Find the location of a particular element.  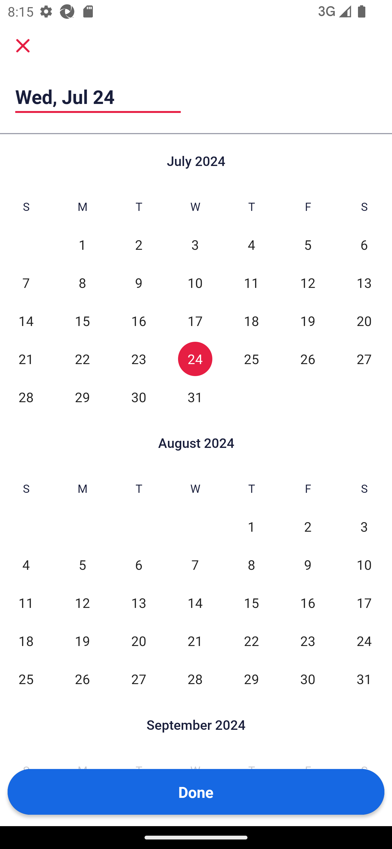

12 Fri, Jul 12, Not Selected is located at coordinates (308, 282).